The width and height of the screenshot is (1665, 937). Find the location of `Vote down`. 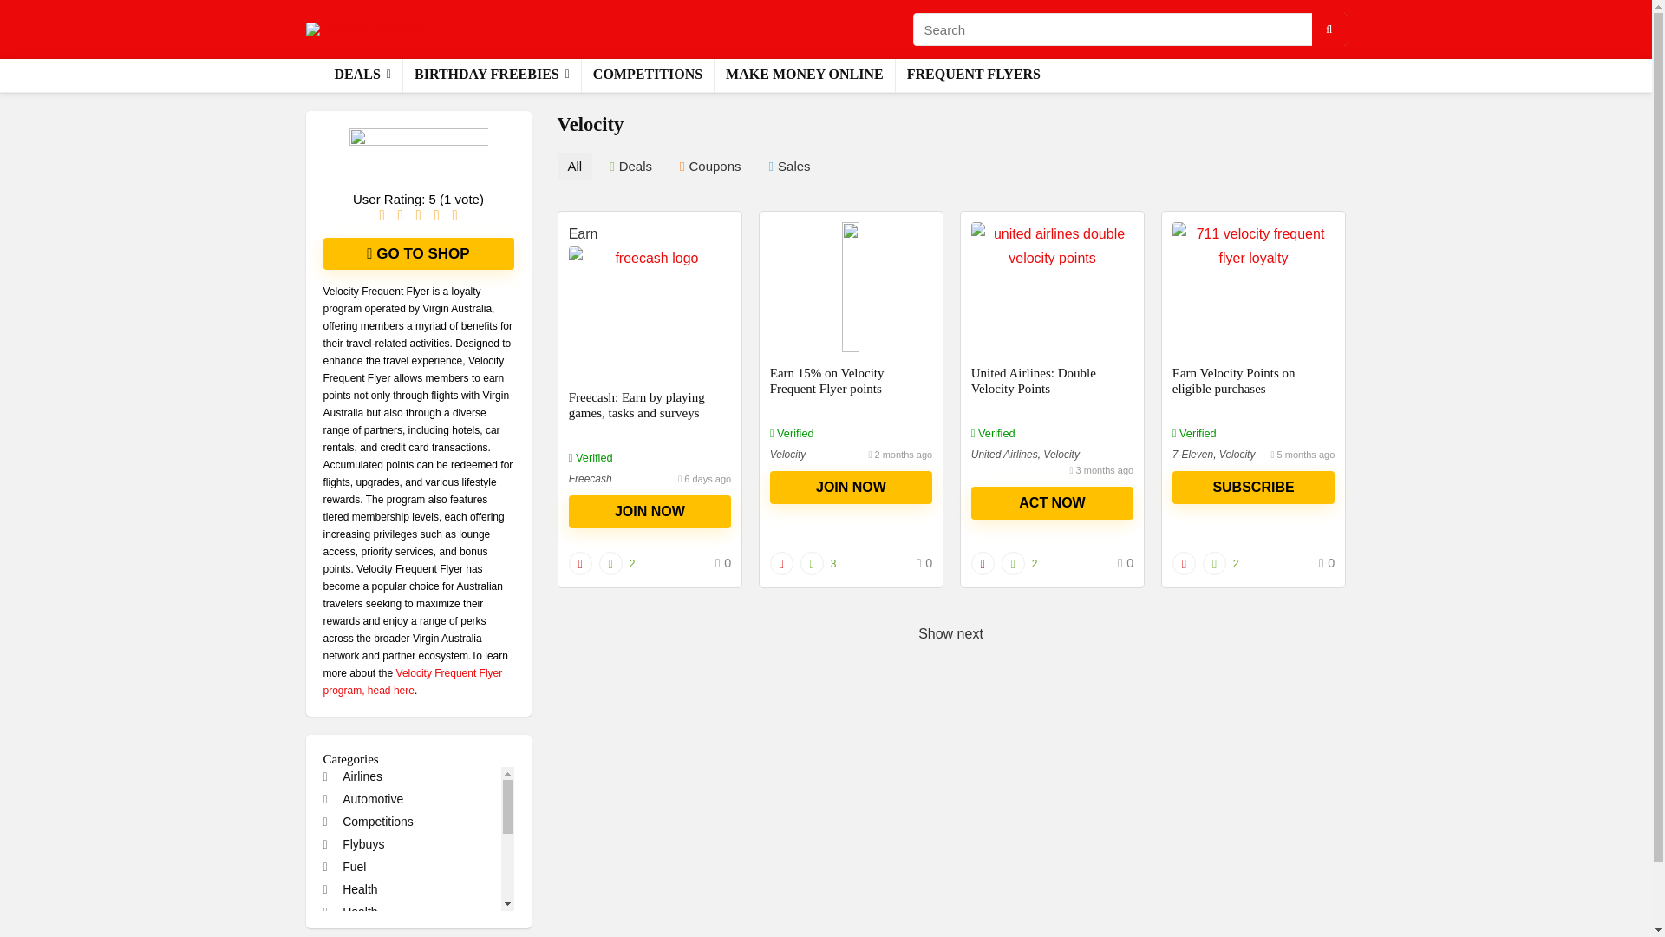

Vote down is located at coordinates (982, 564).